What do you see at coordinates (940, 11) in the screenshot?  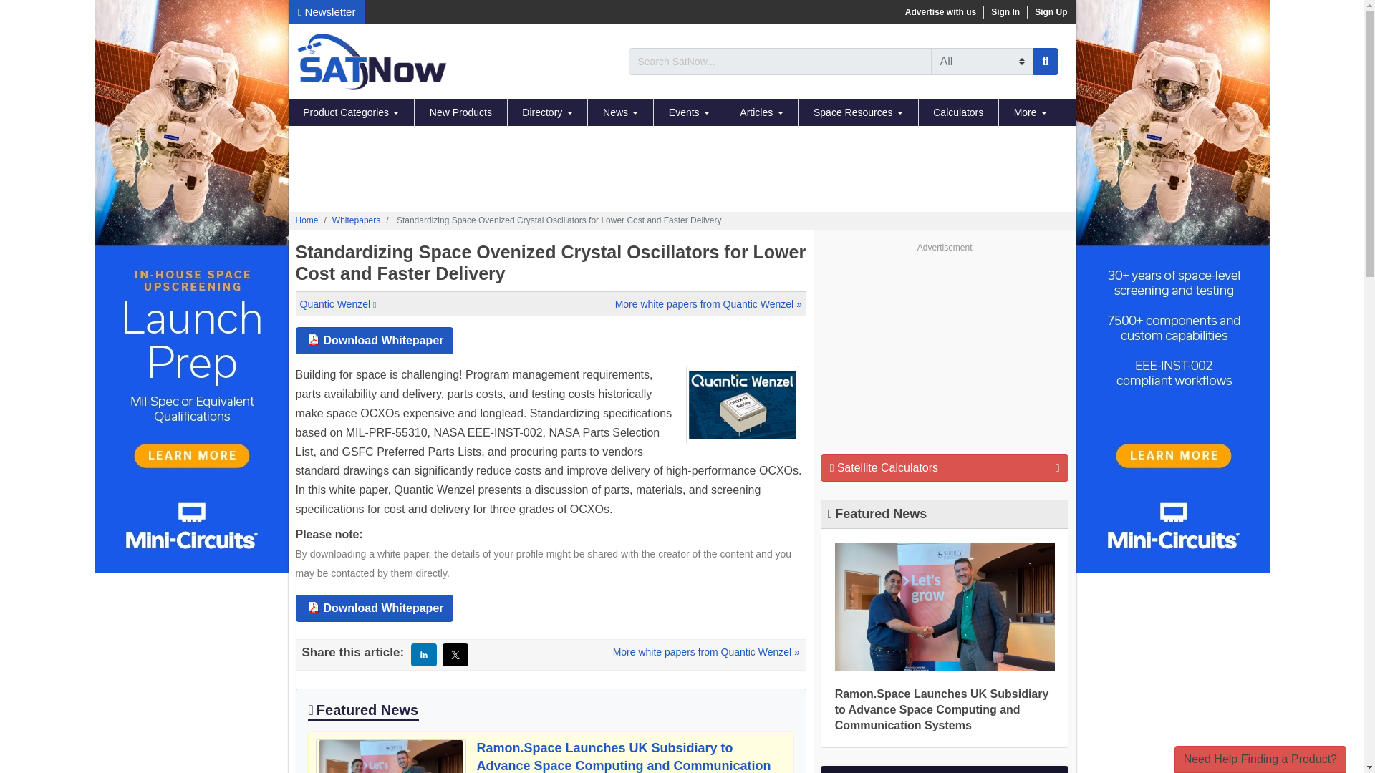 I see `Advertise with us` at bounding box center [940, 11].